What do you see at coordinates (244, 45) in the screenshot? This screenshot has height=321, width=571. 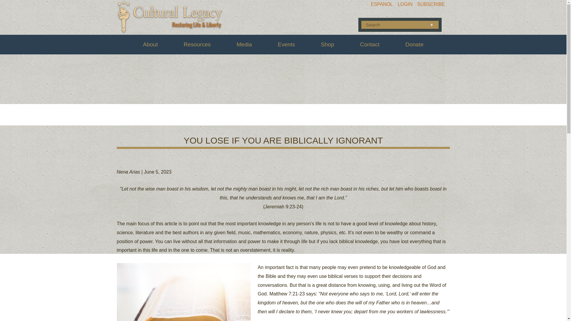 I see `Media` at bounding box center [244, 45].